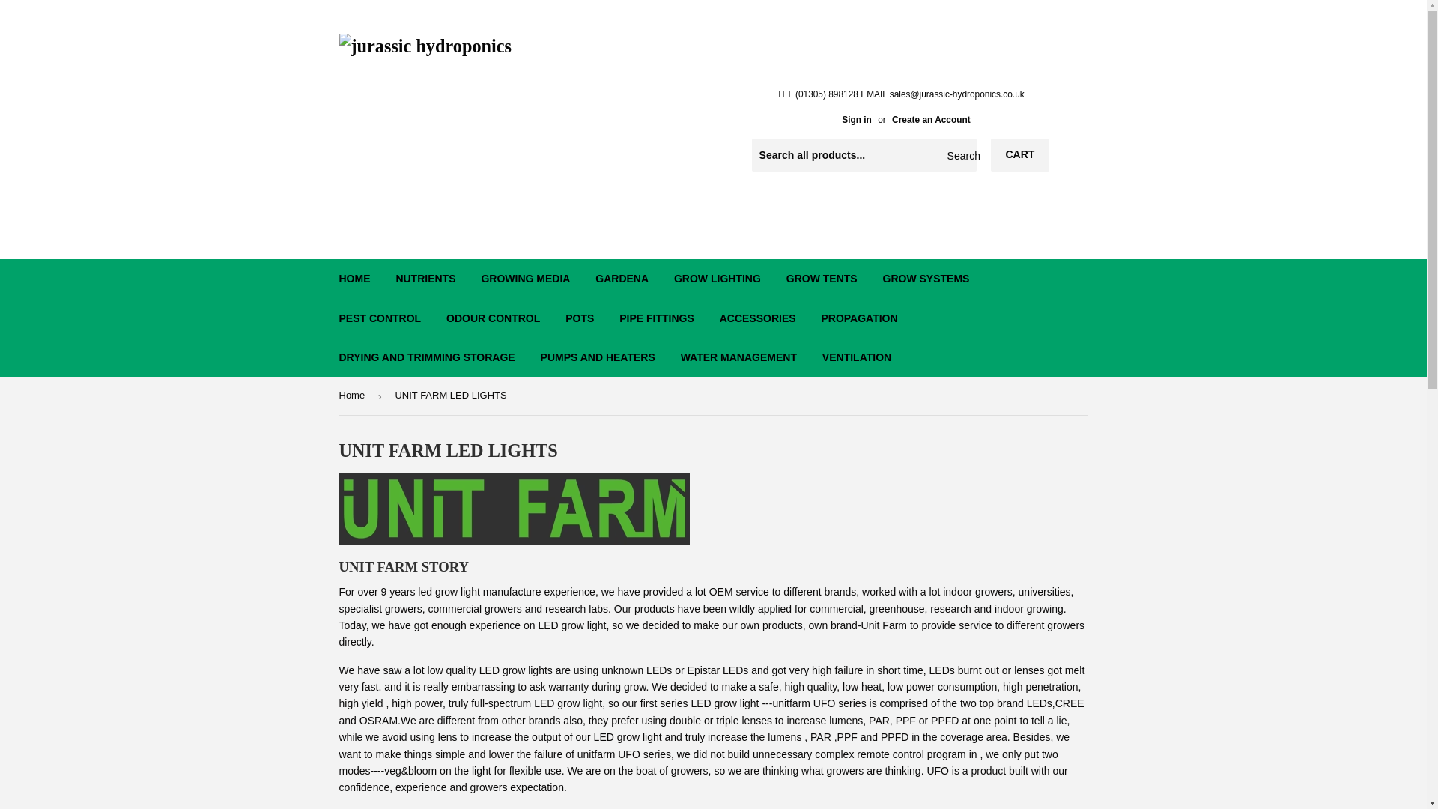 The width and height of the screenshot is (1438, 809). Describe the element at coordinates (959, 155) in the screenshot. I see `Search` at that location.